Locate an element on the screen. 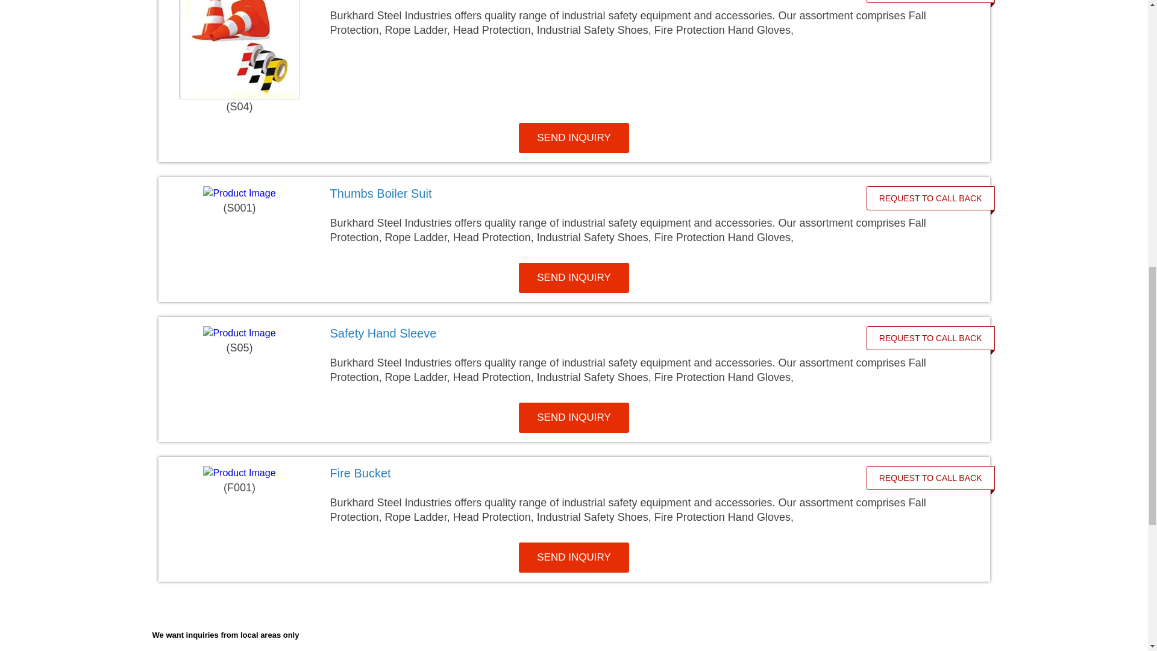 The width and height of the screenshot is (1157, 651). REQUEST TO CALL BACK is located at coordinates (930, 198).